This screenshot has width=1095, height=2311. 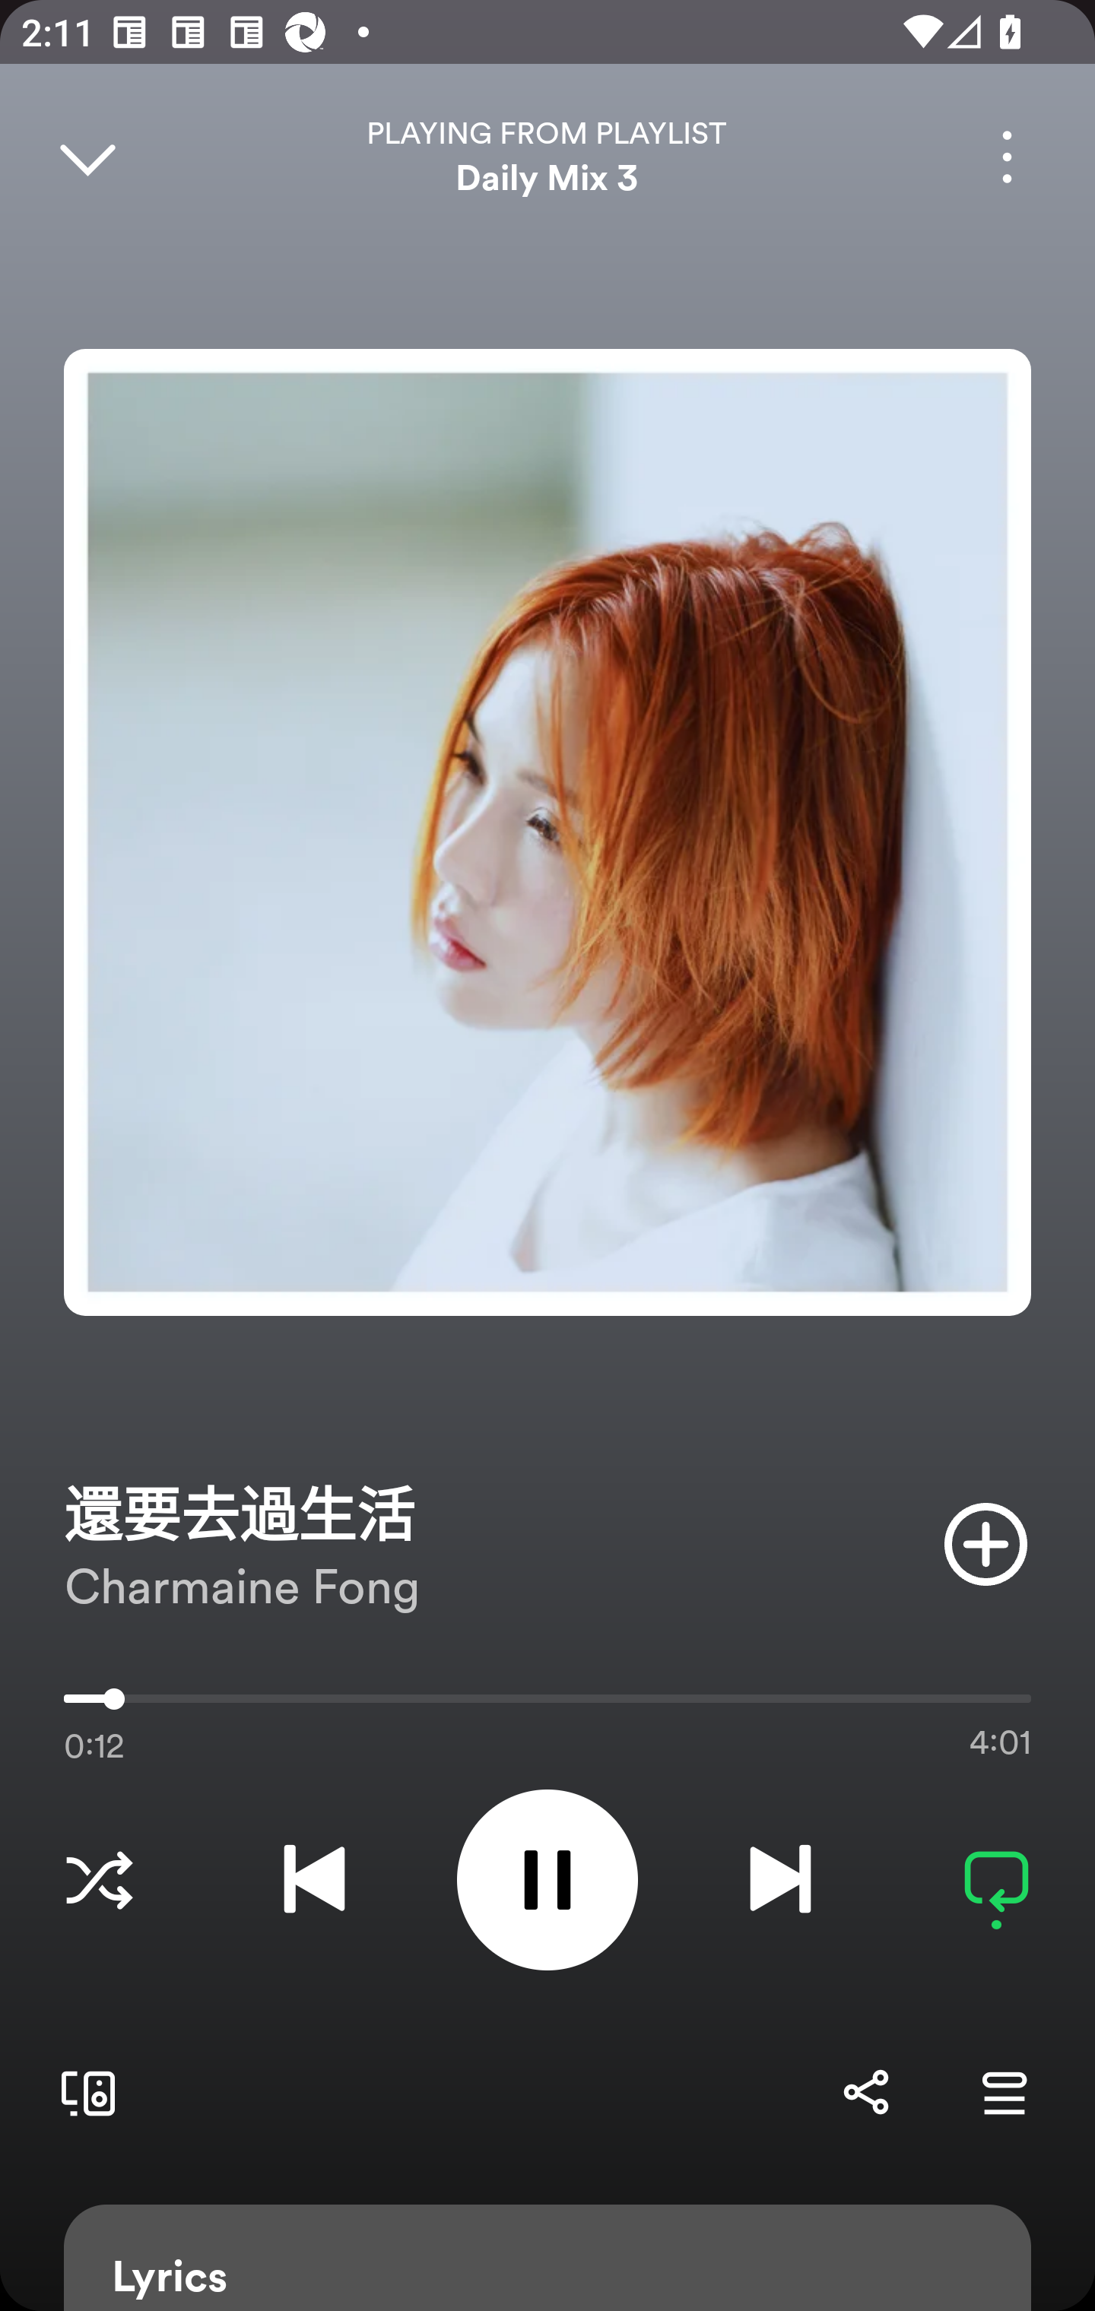 What do you see at coordinates (314, 1879) in the screenshot?
I see `Previous` at bounding box center [314, 1879].